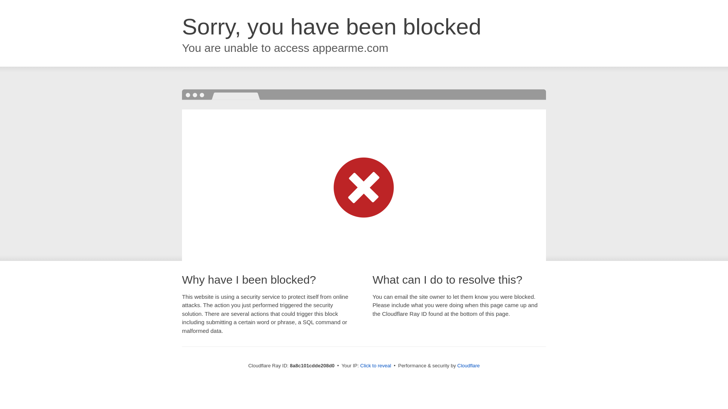  What do you see at coordinates (376, 366) in the screenshot?
I see `Click to reveal` at bounding box center [376, 366].